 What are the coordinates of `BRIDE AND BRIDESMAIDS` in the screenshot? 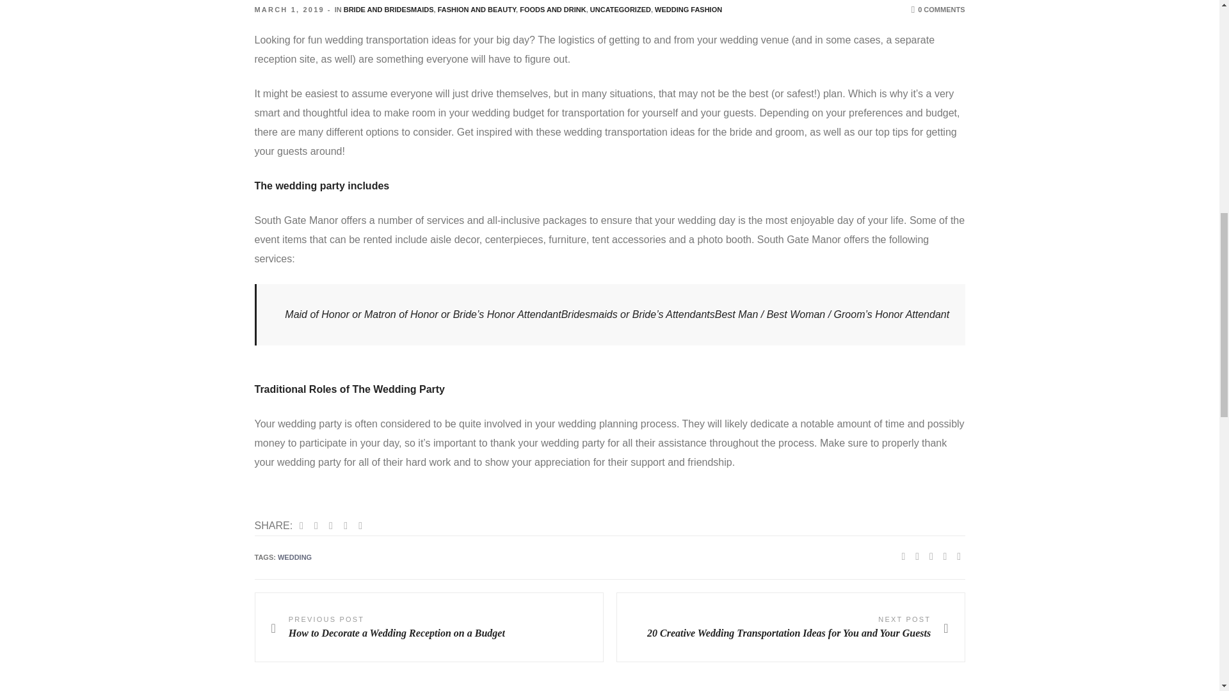 It's located at (389, 9).